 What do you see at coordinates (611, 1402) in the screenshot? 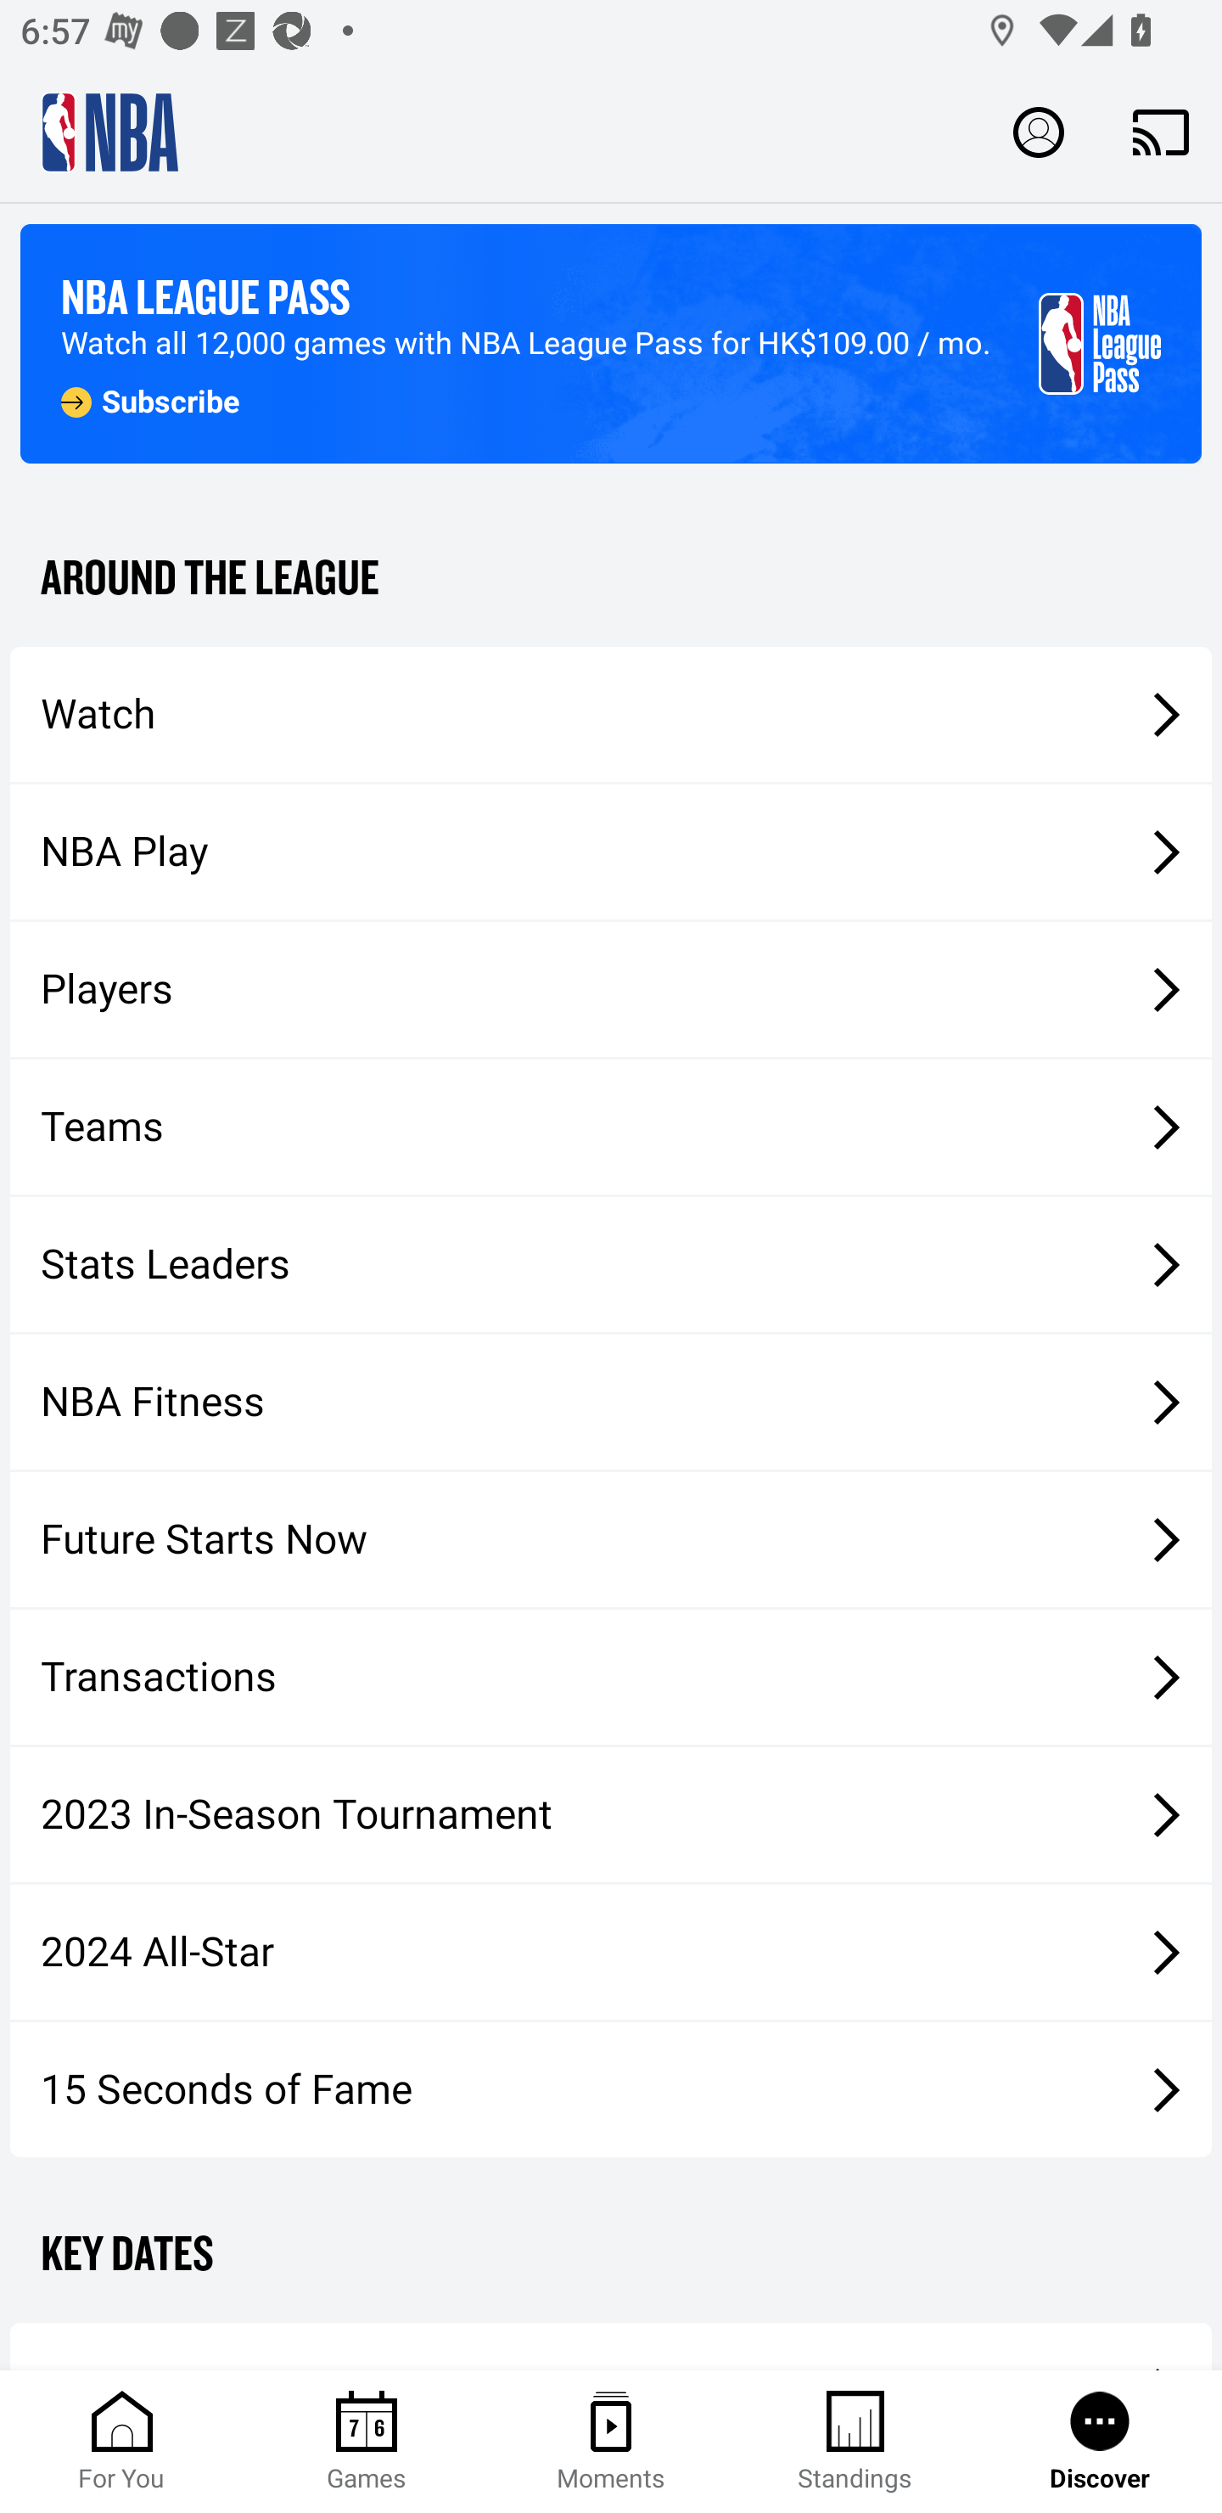
I see `NBA Fitness` at bounding box center [611, 1402].